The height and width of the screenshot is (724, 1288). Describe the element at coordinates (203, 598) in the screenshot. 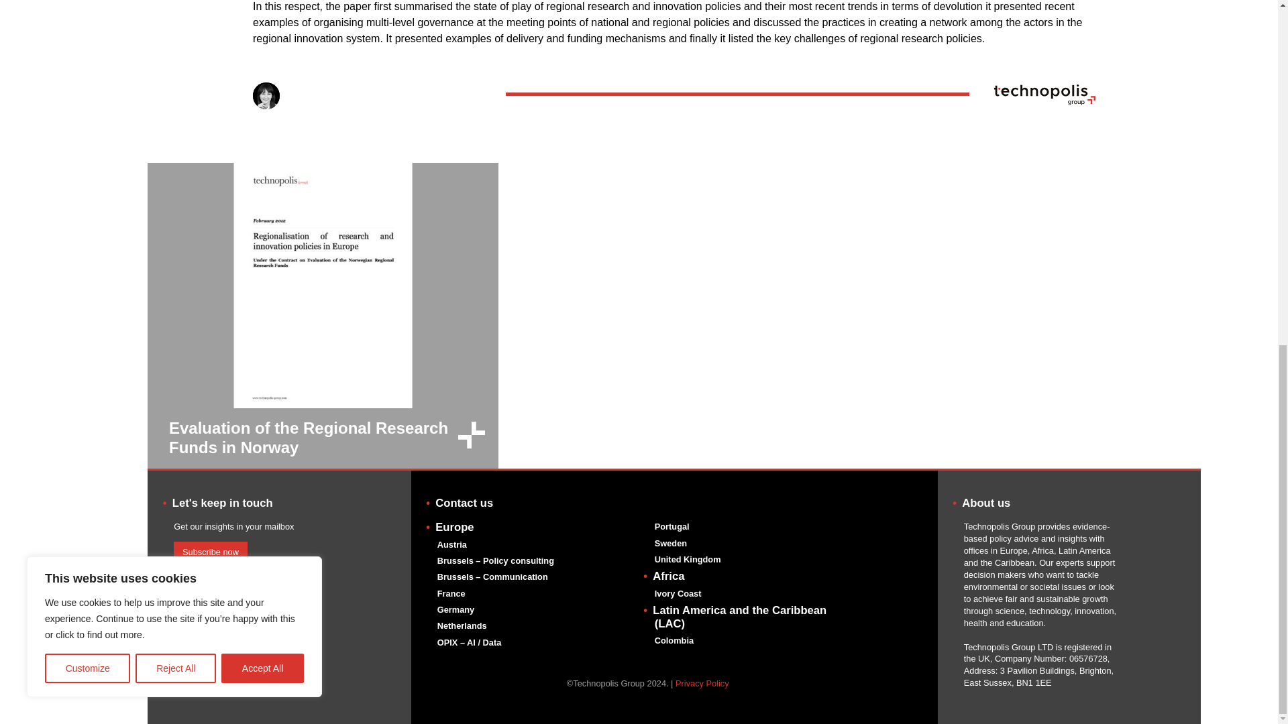

I see `Twitter` at that location.